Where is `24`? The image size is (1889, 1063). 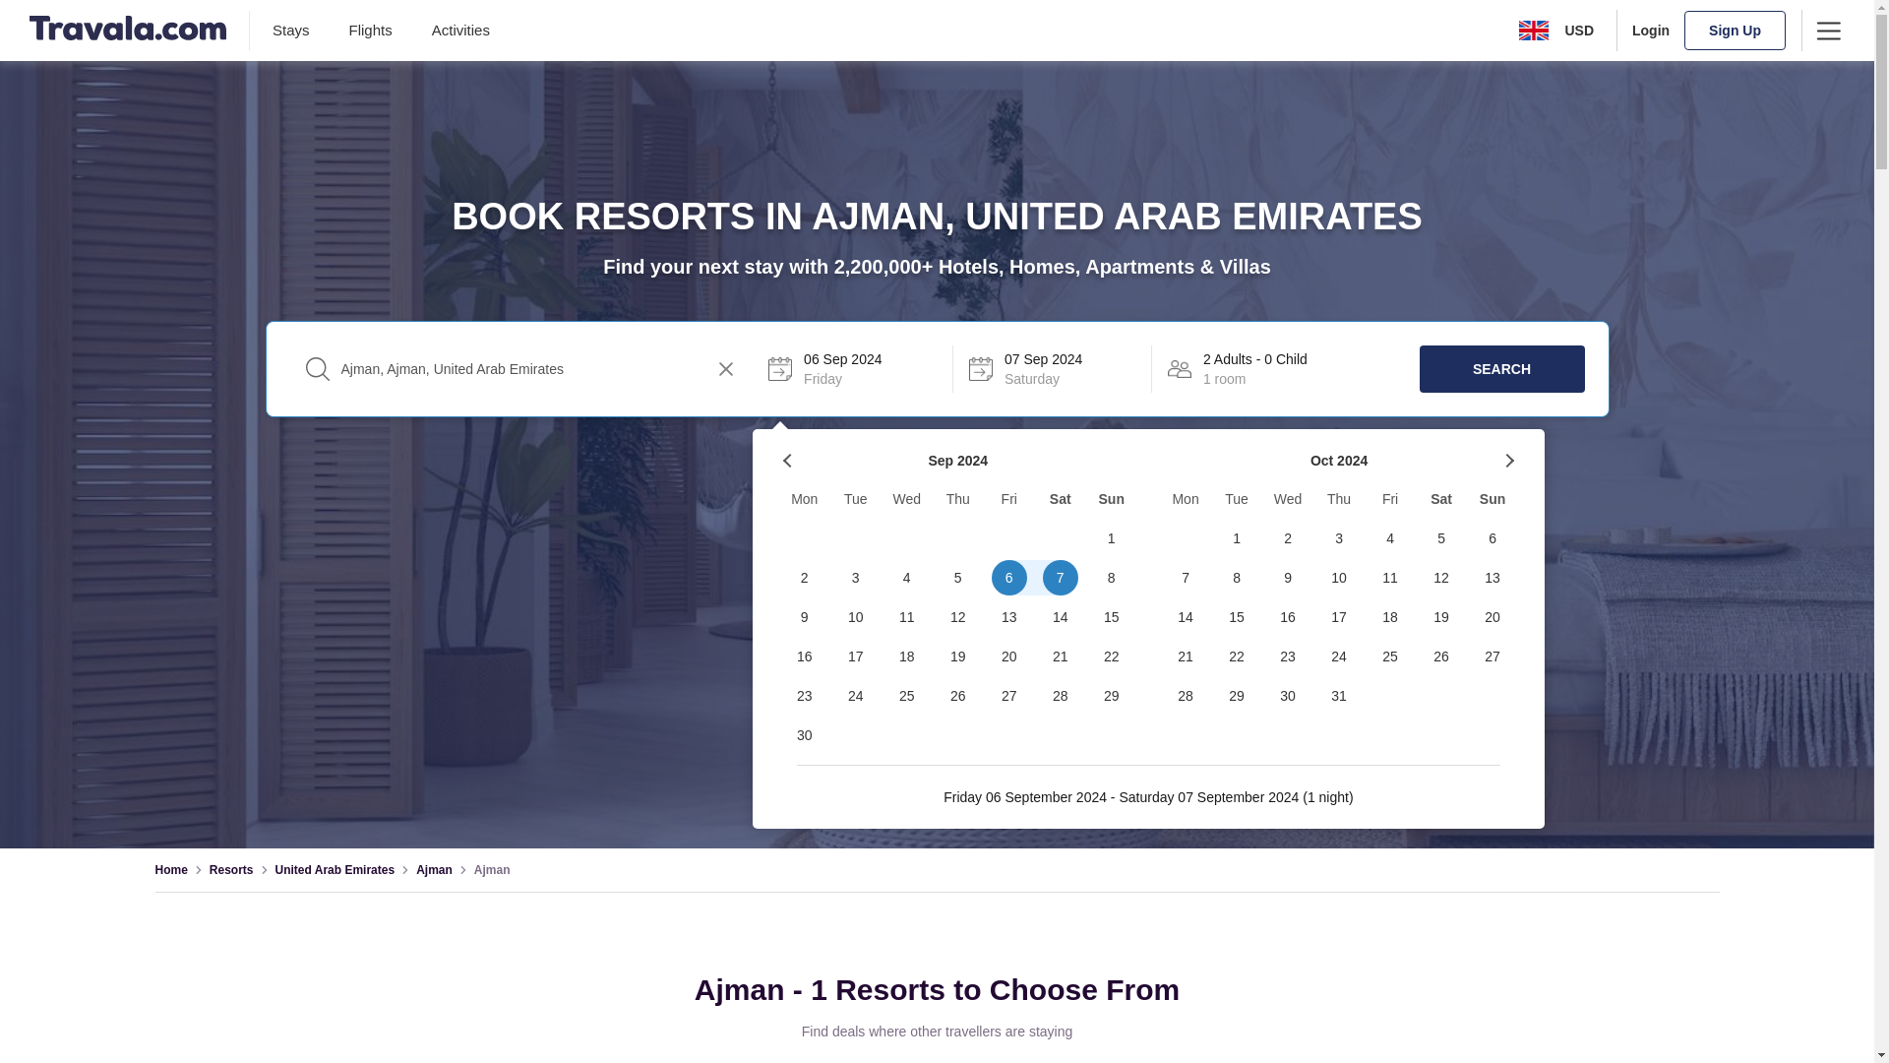 24 is located at coordinates (856, 695).